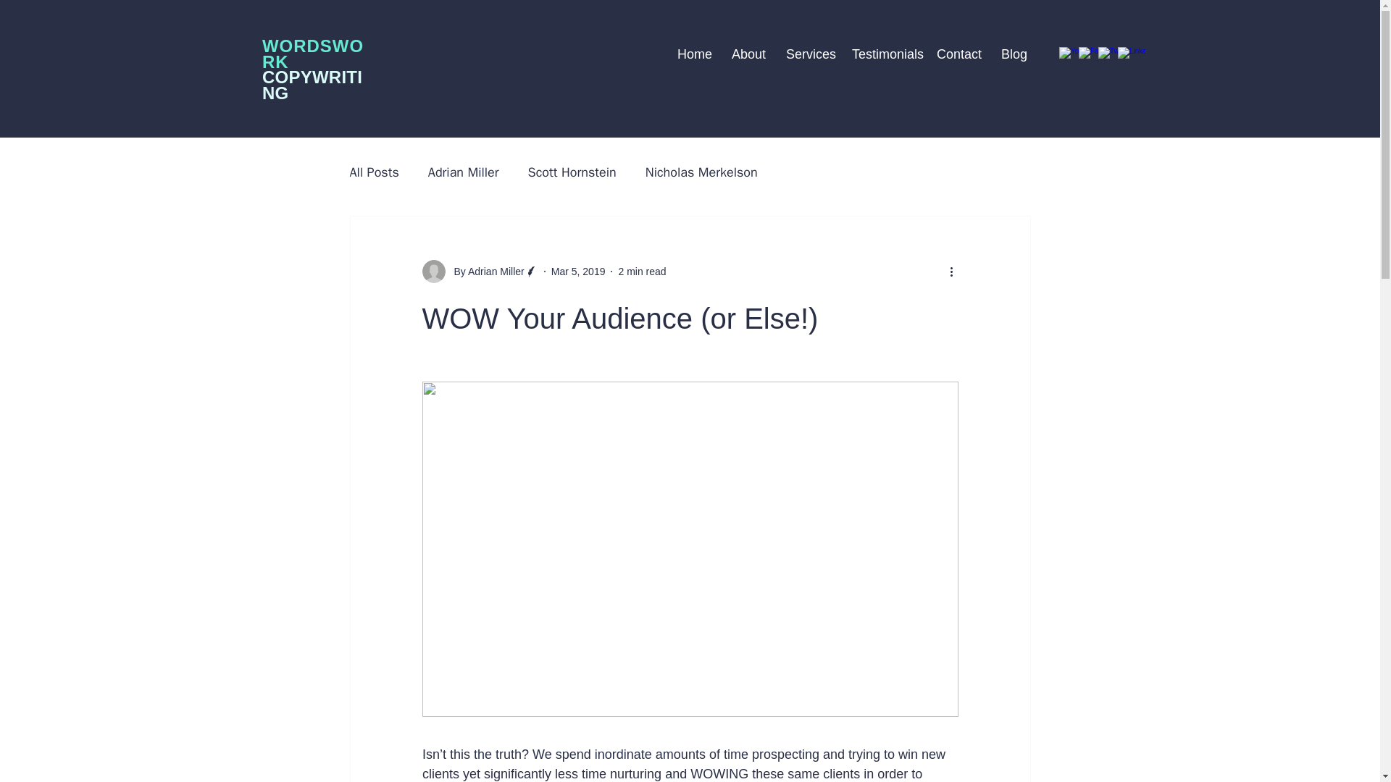 This screenshot has width=1391, height=782. Describe the element at coordinates (693, 54) in the screenshot. I see `Home` at that location.